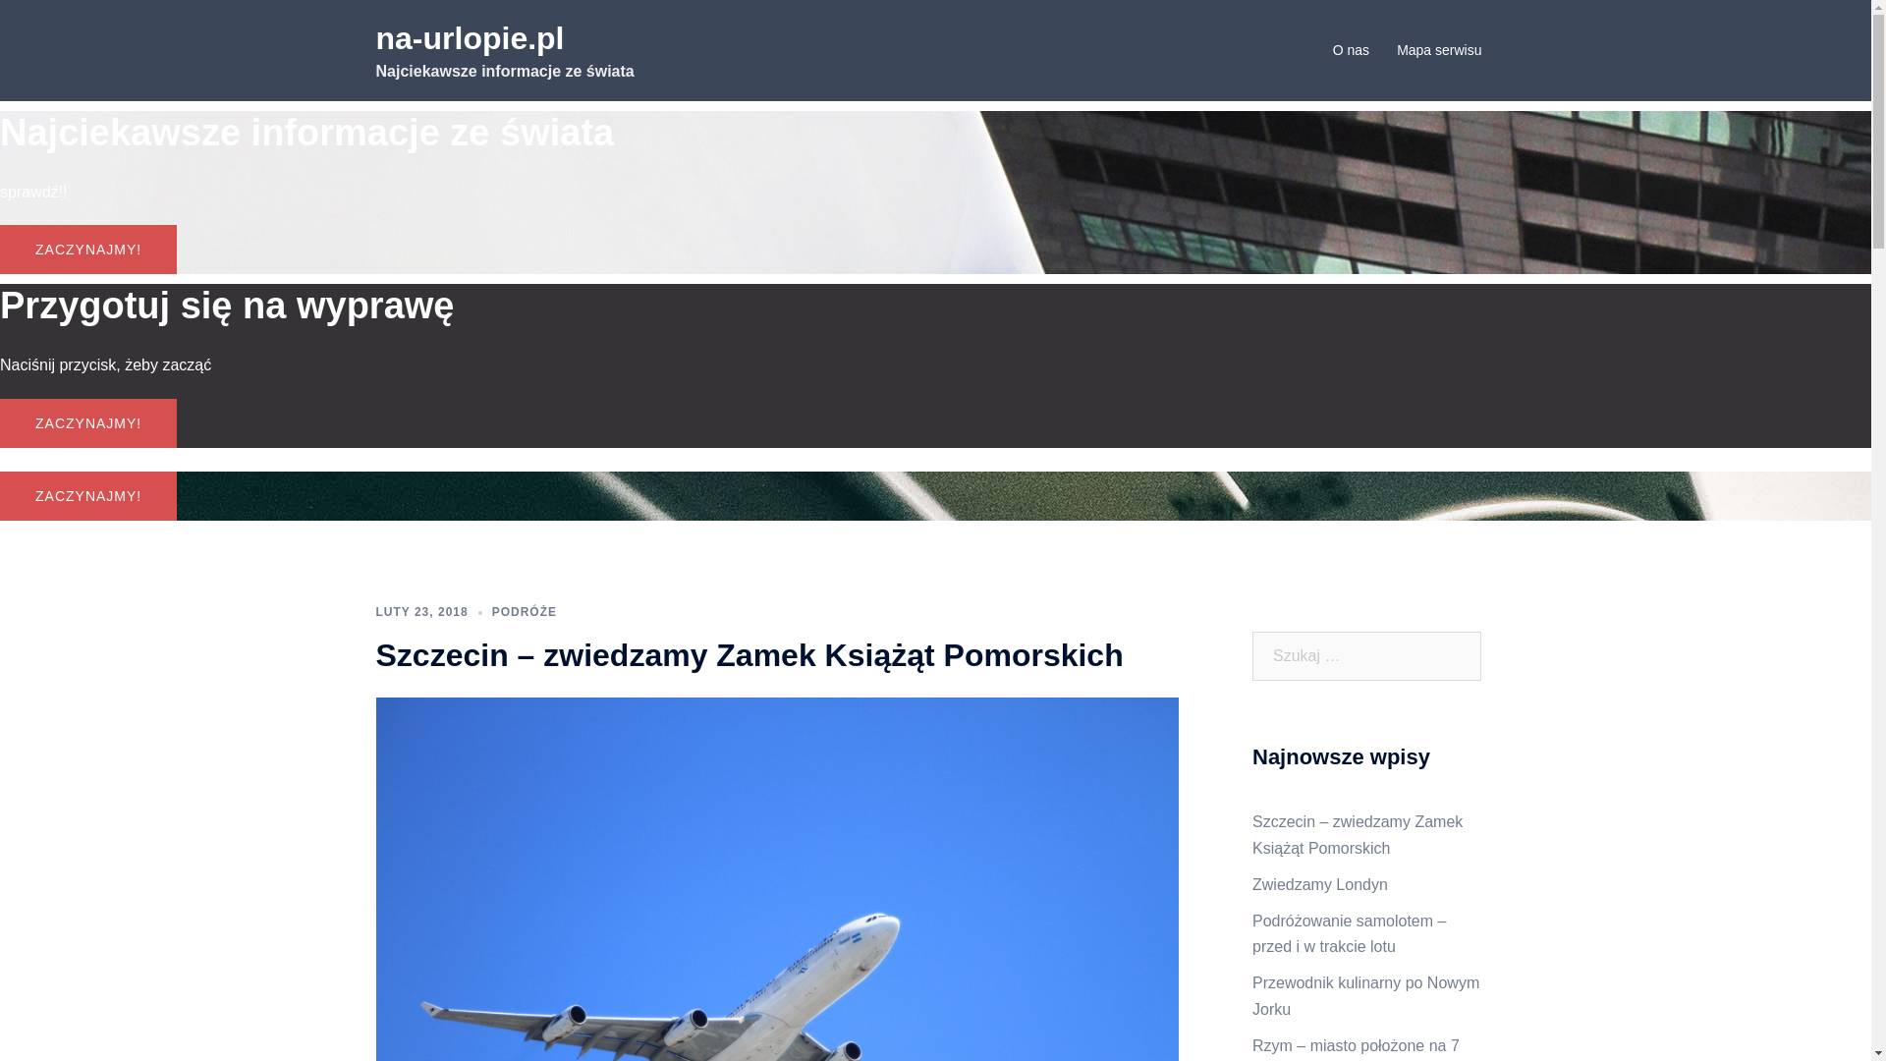 The width and height of the screenshot is (1886, 1061). I want to click on Szukaj, so click(62, 25).